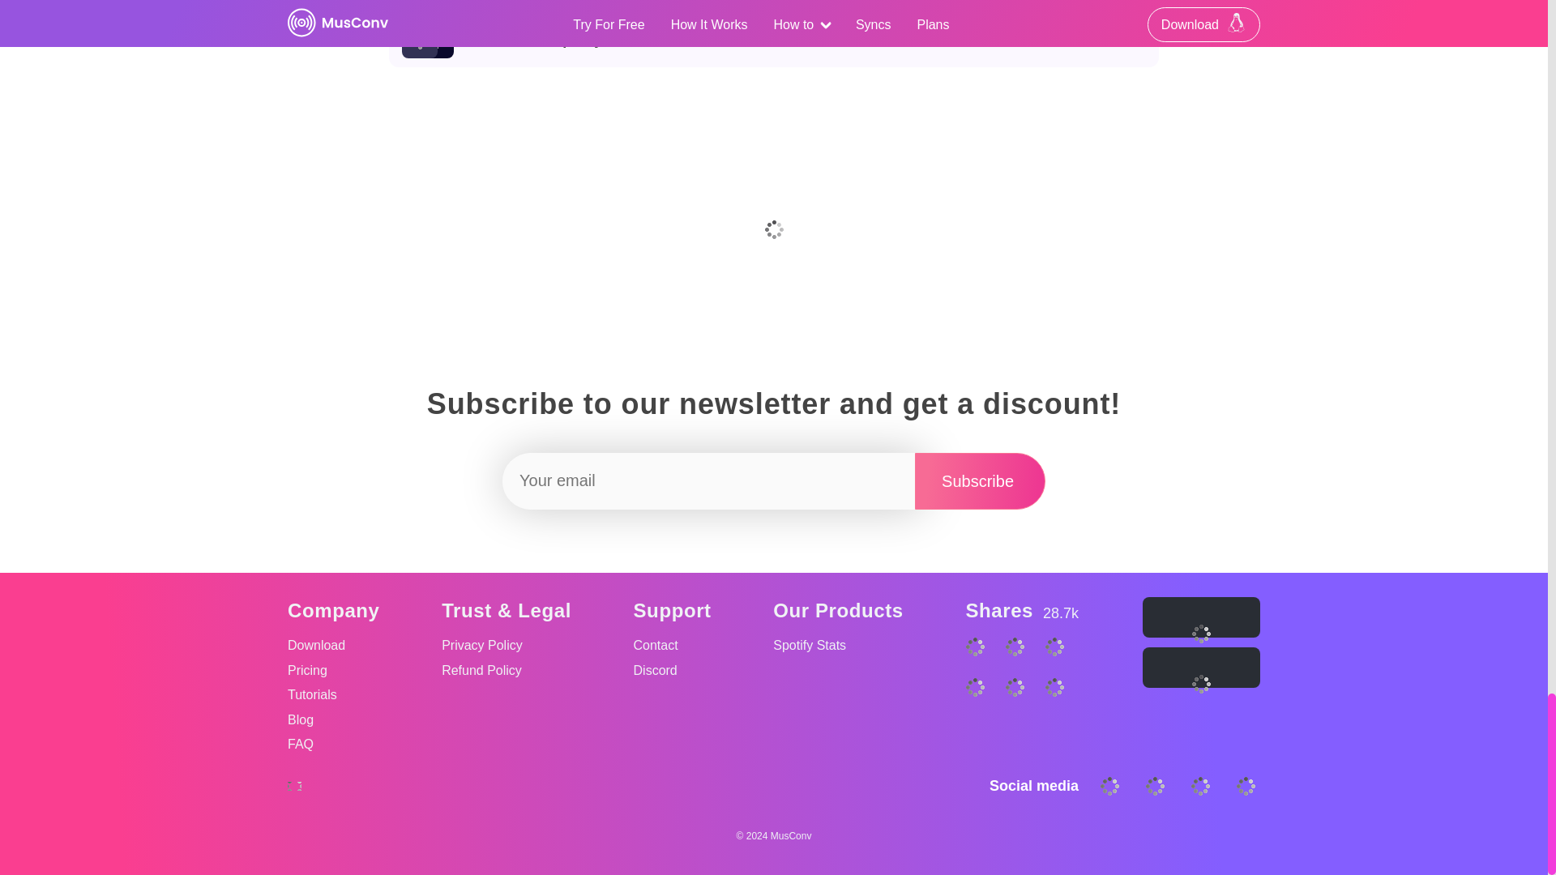  What do you see at coordinates (1023, 710) in the screenshot?
I see `Share on Twitter` at bounding box center [1023, 710].